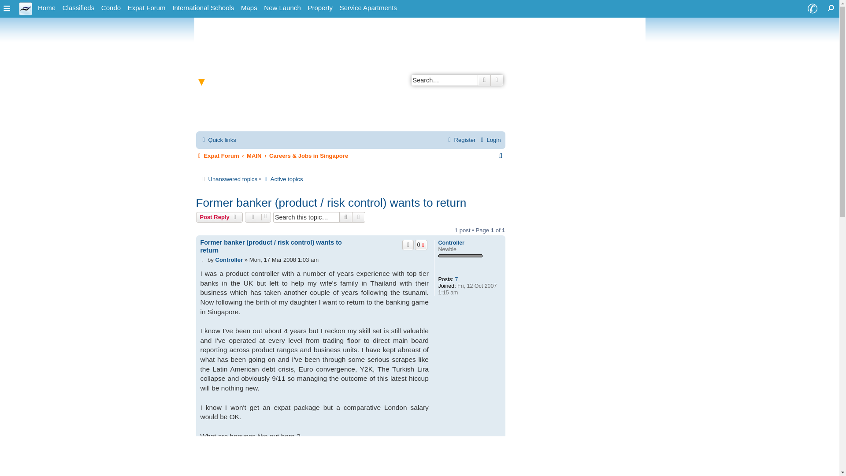 This screenshot has width=846, height=476. Describe the element at coordinates (320, 8) in the screenshot. I see `Singapore Property` at that location.